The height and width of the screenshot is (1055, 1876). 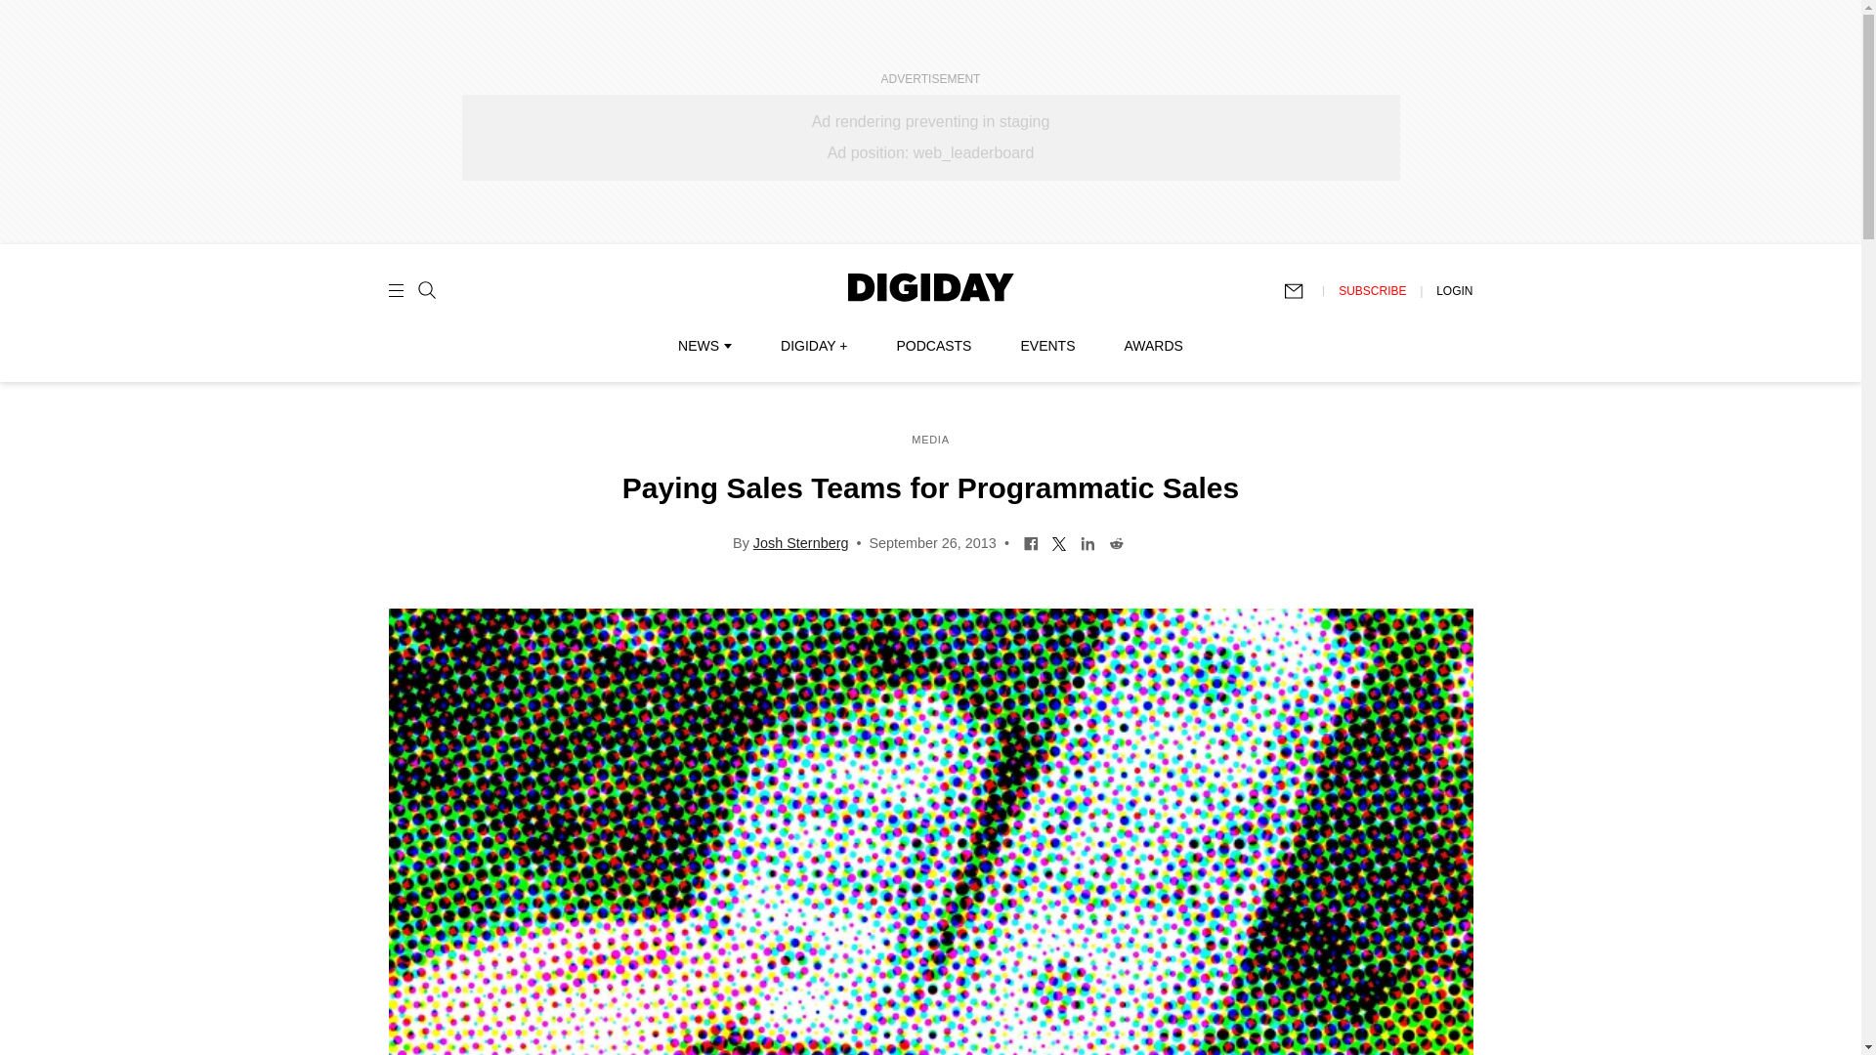 What do you see at coordinates (1302, 291) in the screenshot?
I see `Subscribe` at bounding box center [1302, 291].